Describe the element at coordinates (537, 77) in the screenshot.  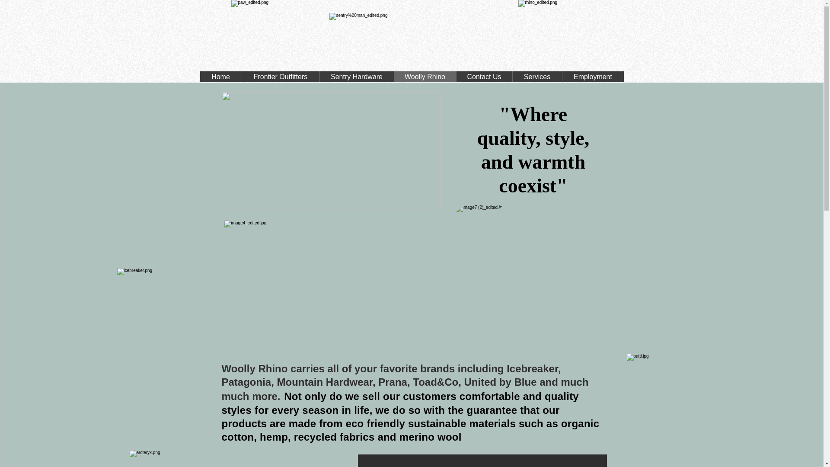
I see `Services` at that location.